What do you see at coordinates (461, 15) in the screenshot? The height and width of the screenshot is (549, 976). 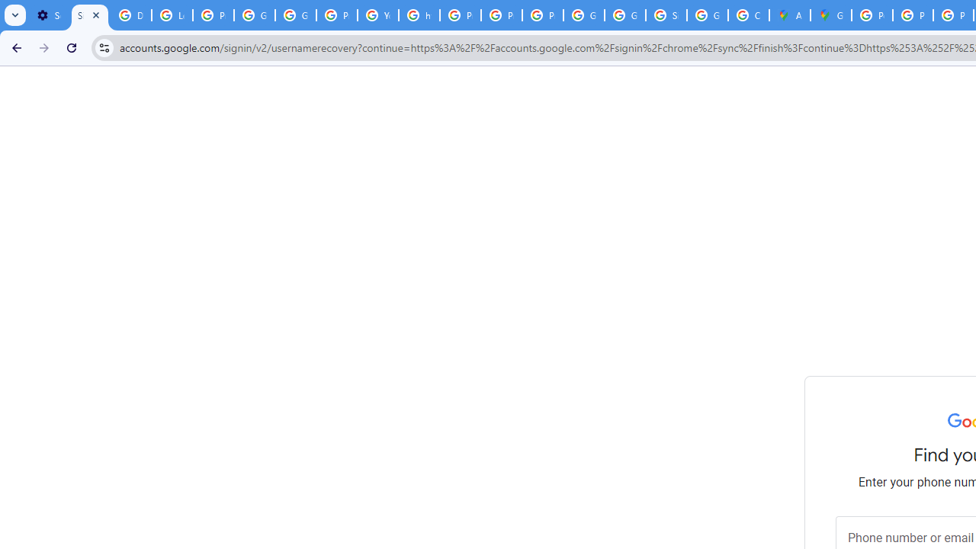 I see `Privacy Help Center - Policies Help` at bounding box center [461, 15].